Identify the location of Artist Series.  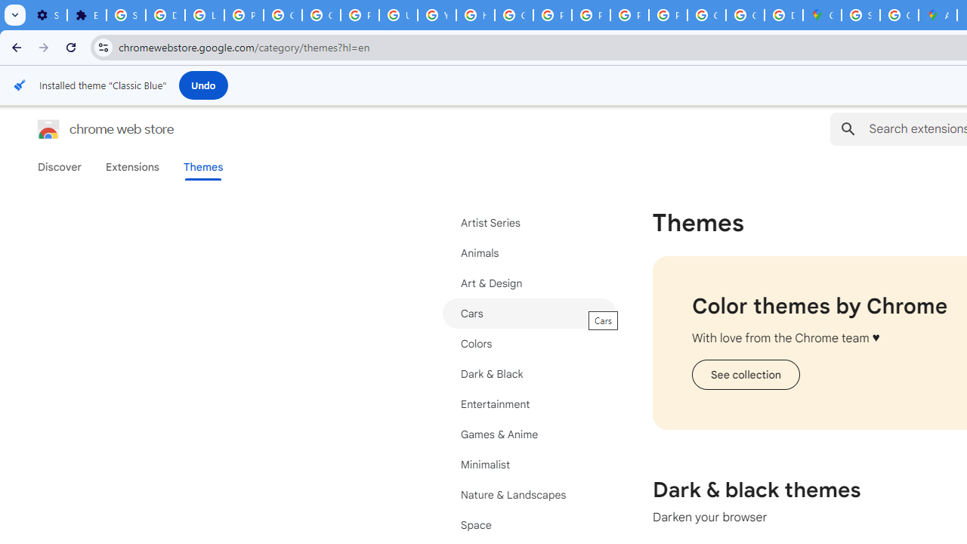
(529, 223).